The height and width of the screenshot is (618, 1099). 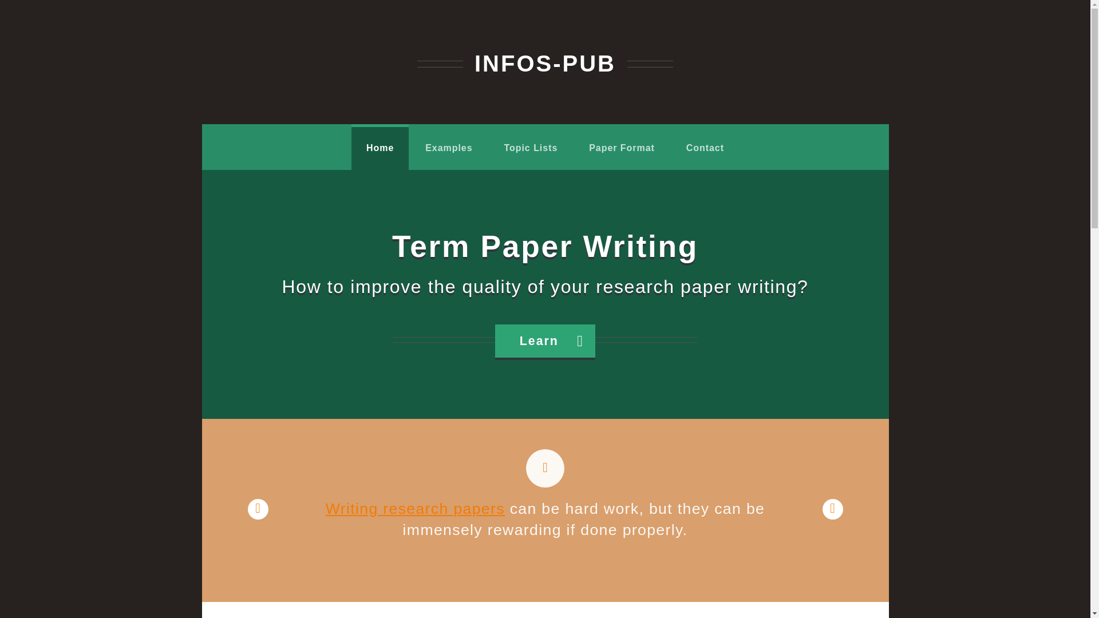 I want to click on INFOS-PUB, so click(x=545, y=63).